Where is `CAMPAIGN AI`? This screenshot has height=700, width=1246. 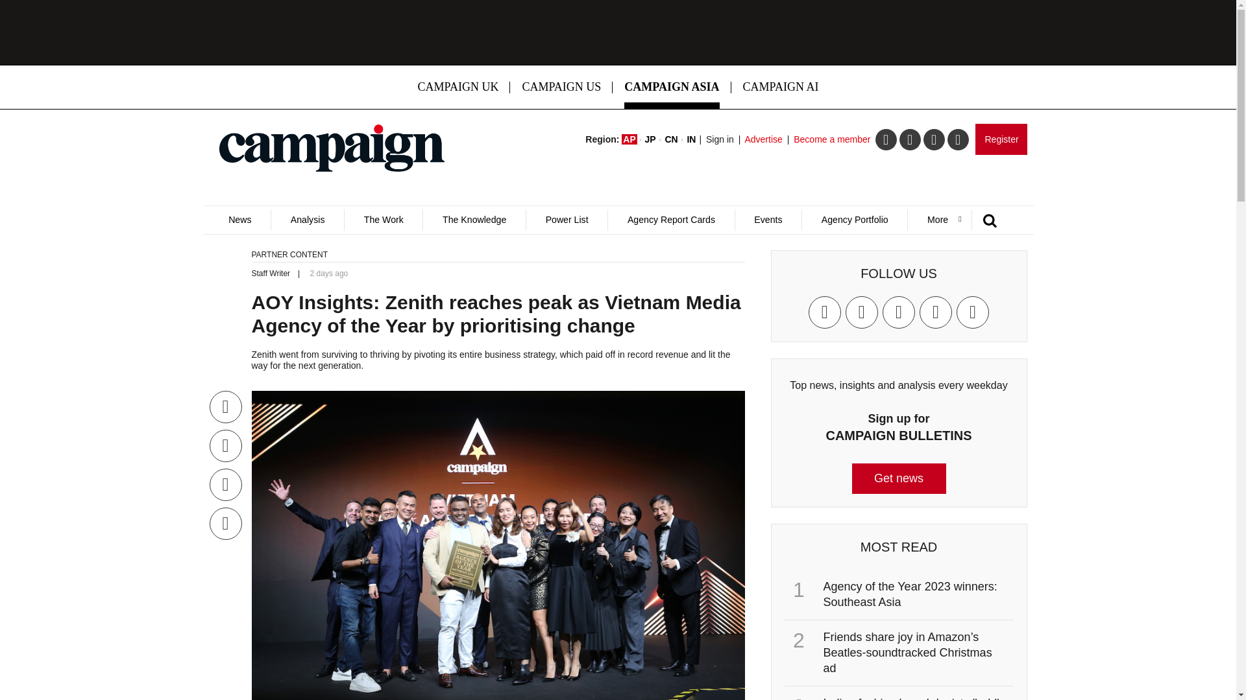
CAMPAIGN AI is located at coordinates (781, 87).